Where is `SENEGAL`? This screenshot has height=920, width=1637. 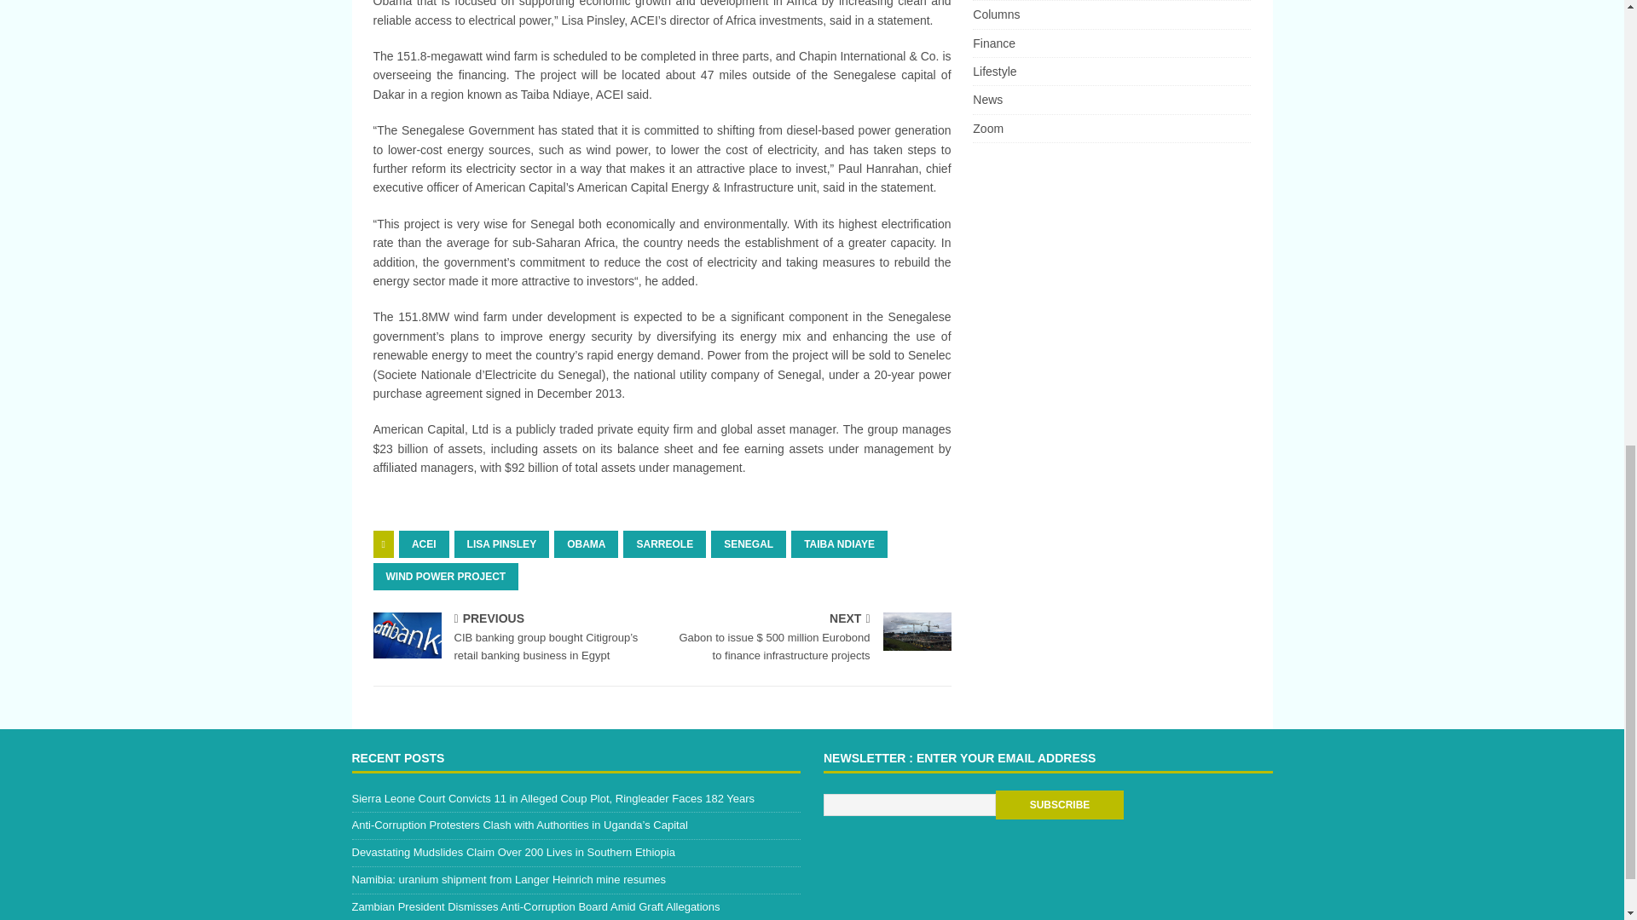 SENEGAL is located at coordinates (748, 543).